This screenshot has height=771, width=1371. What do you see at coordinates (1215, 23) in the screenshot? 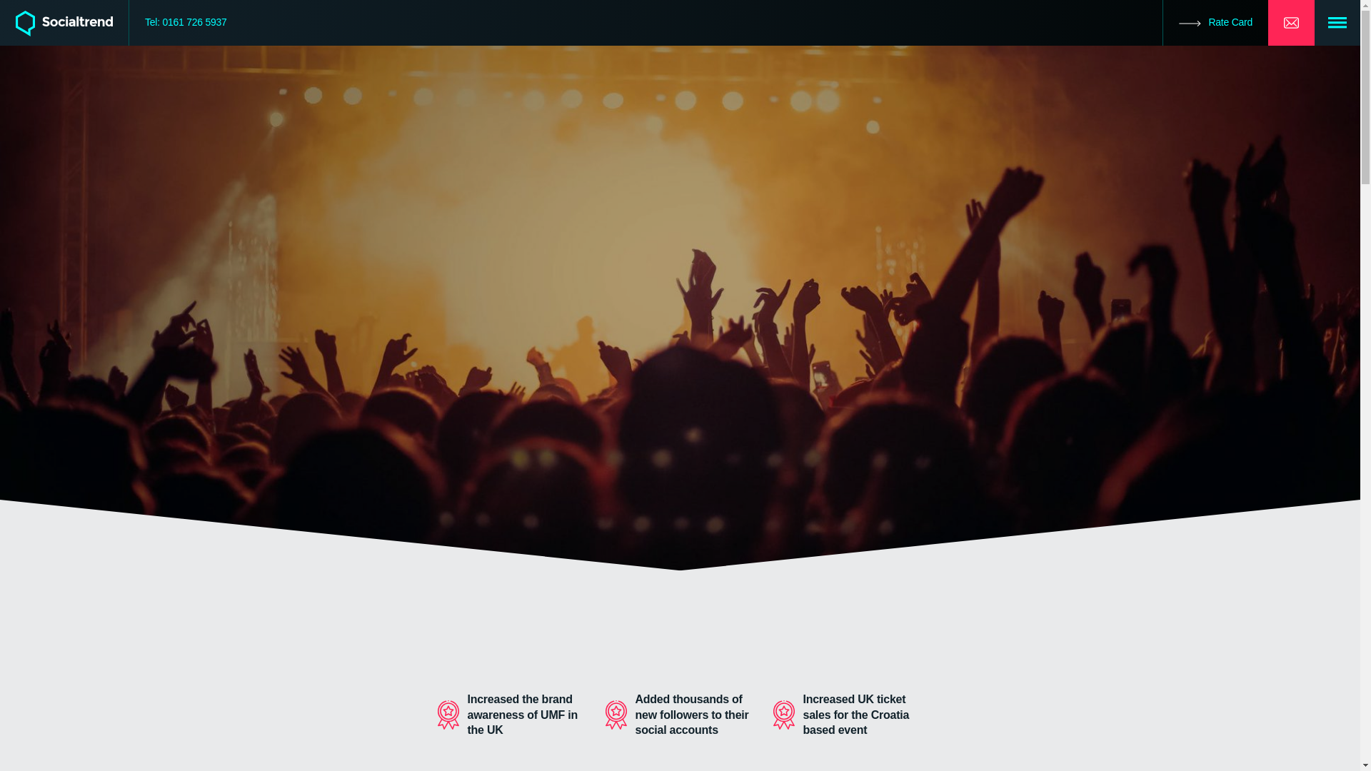
I see `Rate Card` at bounding box center [1215, 23].